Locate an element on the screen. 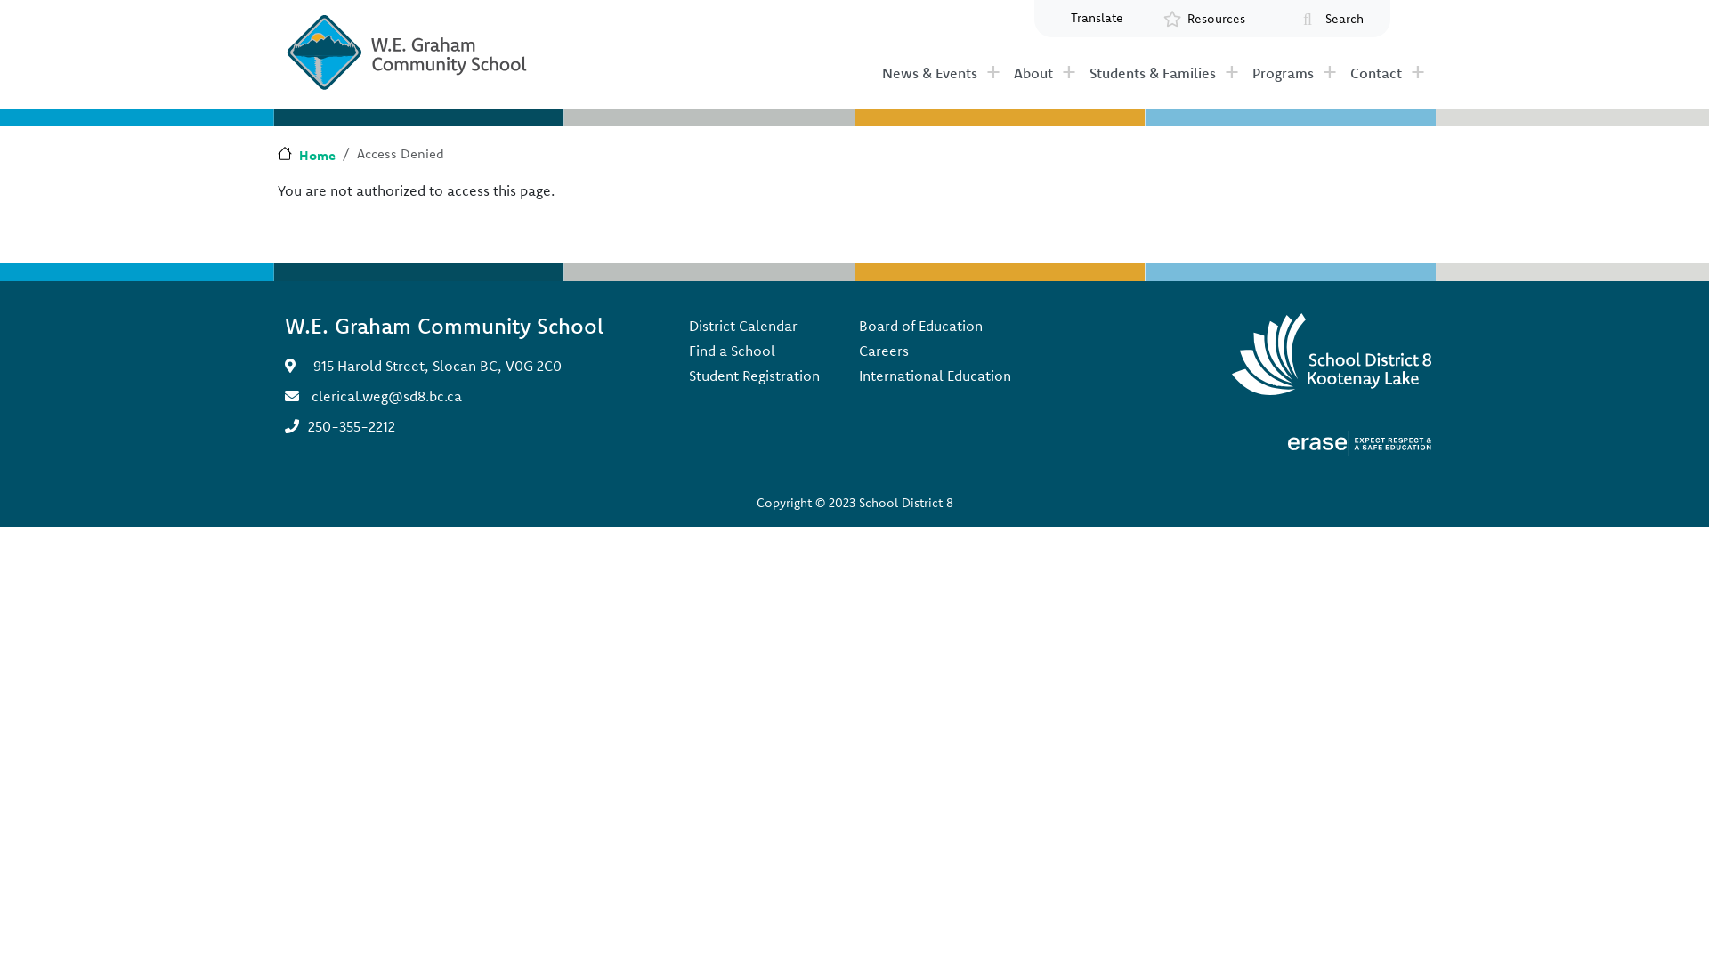  Find a School is located at coordinates (755, 351).